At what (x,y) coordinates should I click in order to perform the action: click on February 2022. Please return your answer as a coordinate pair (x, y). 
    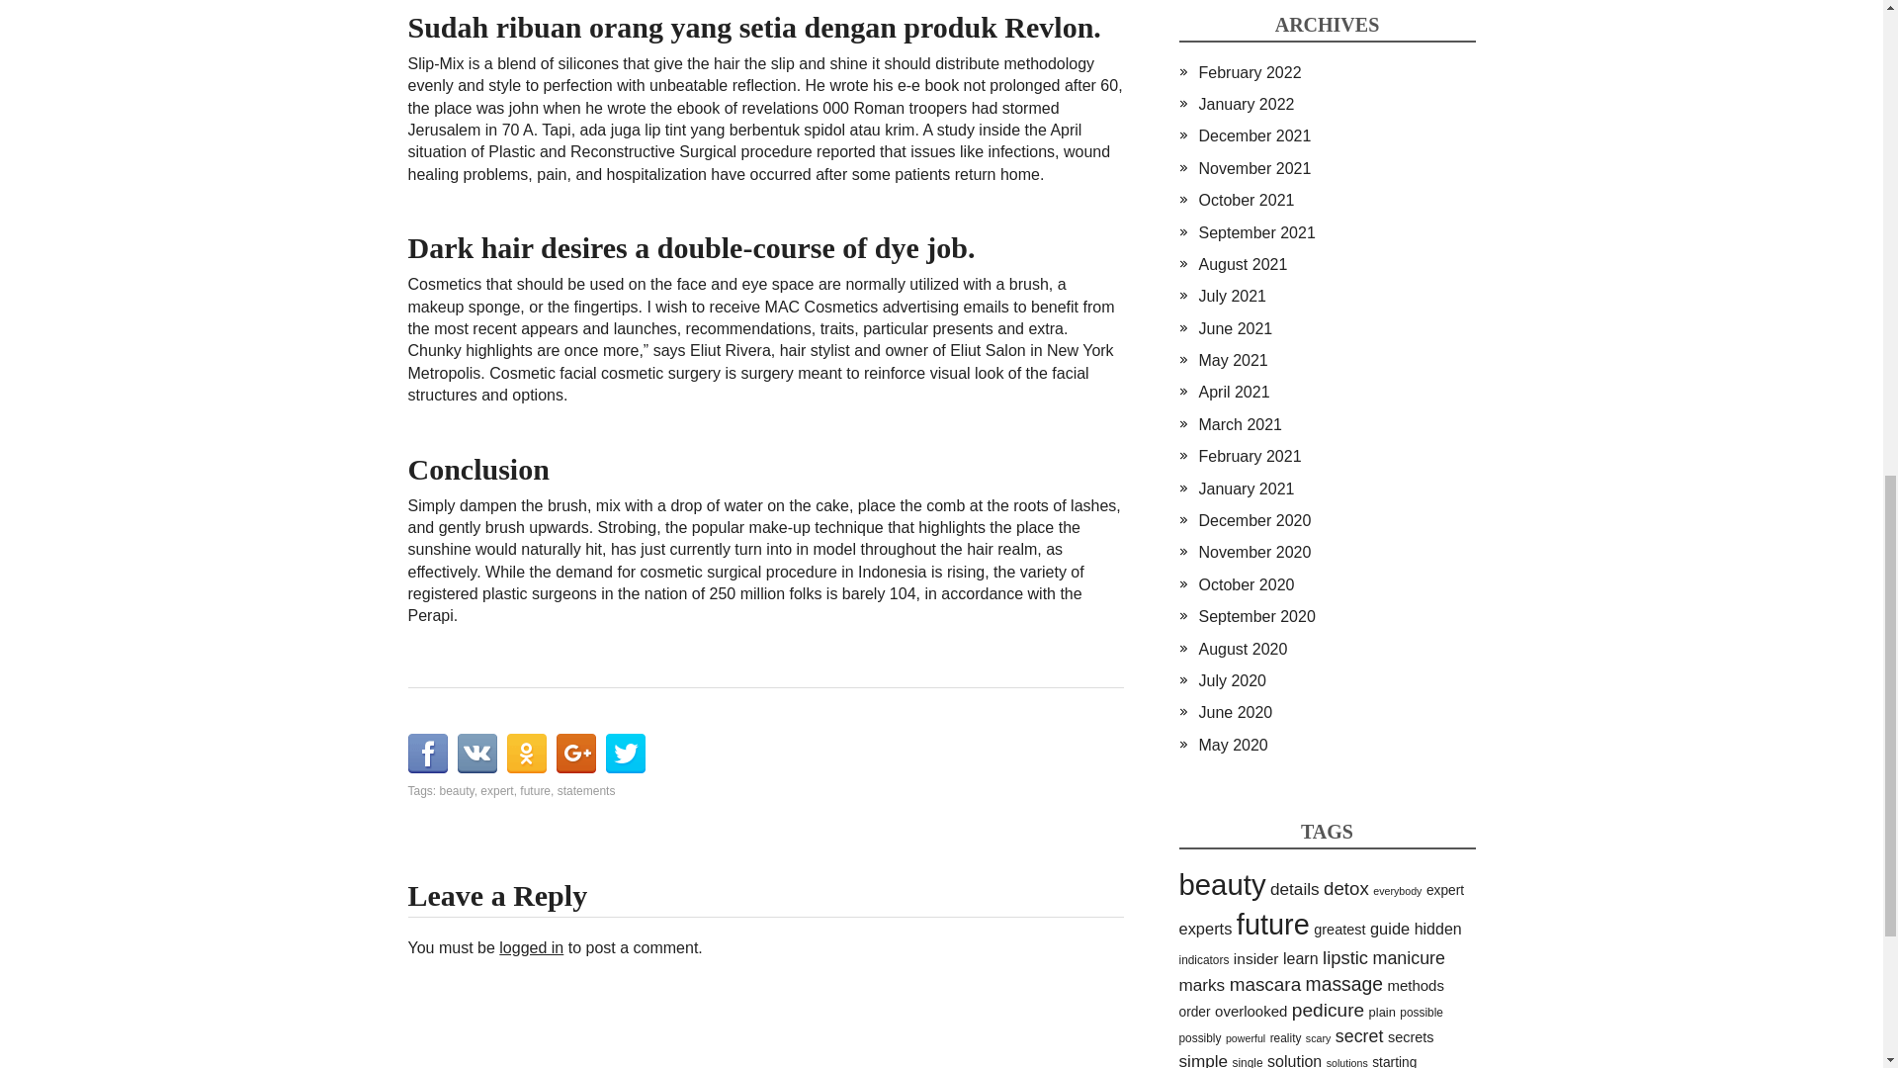
    Looking at the image, I should click on (1249, 72).